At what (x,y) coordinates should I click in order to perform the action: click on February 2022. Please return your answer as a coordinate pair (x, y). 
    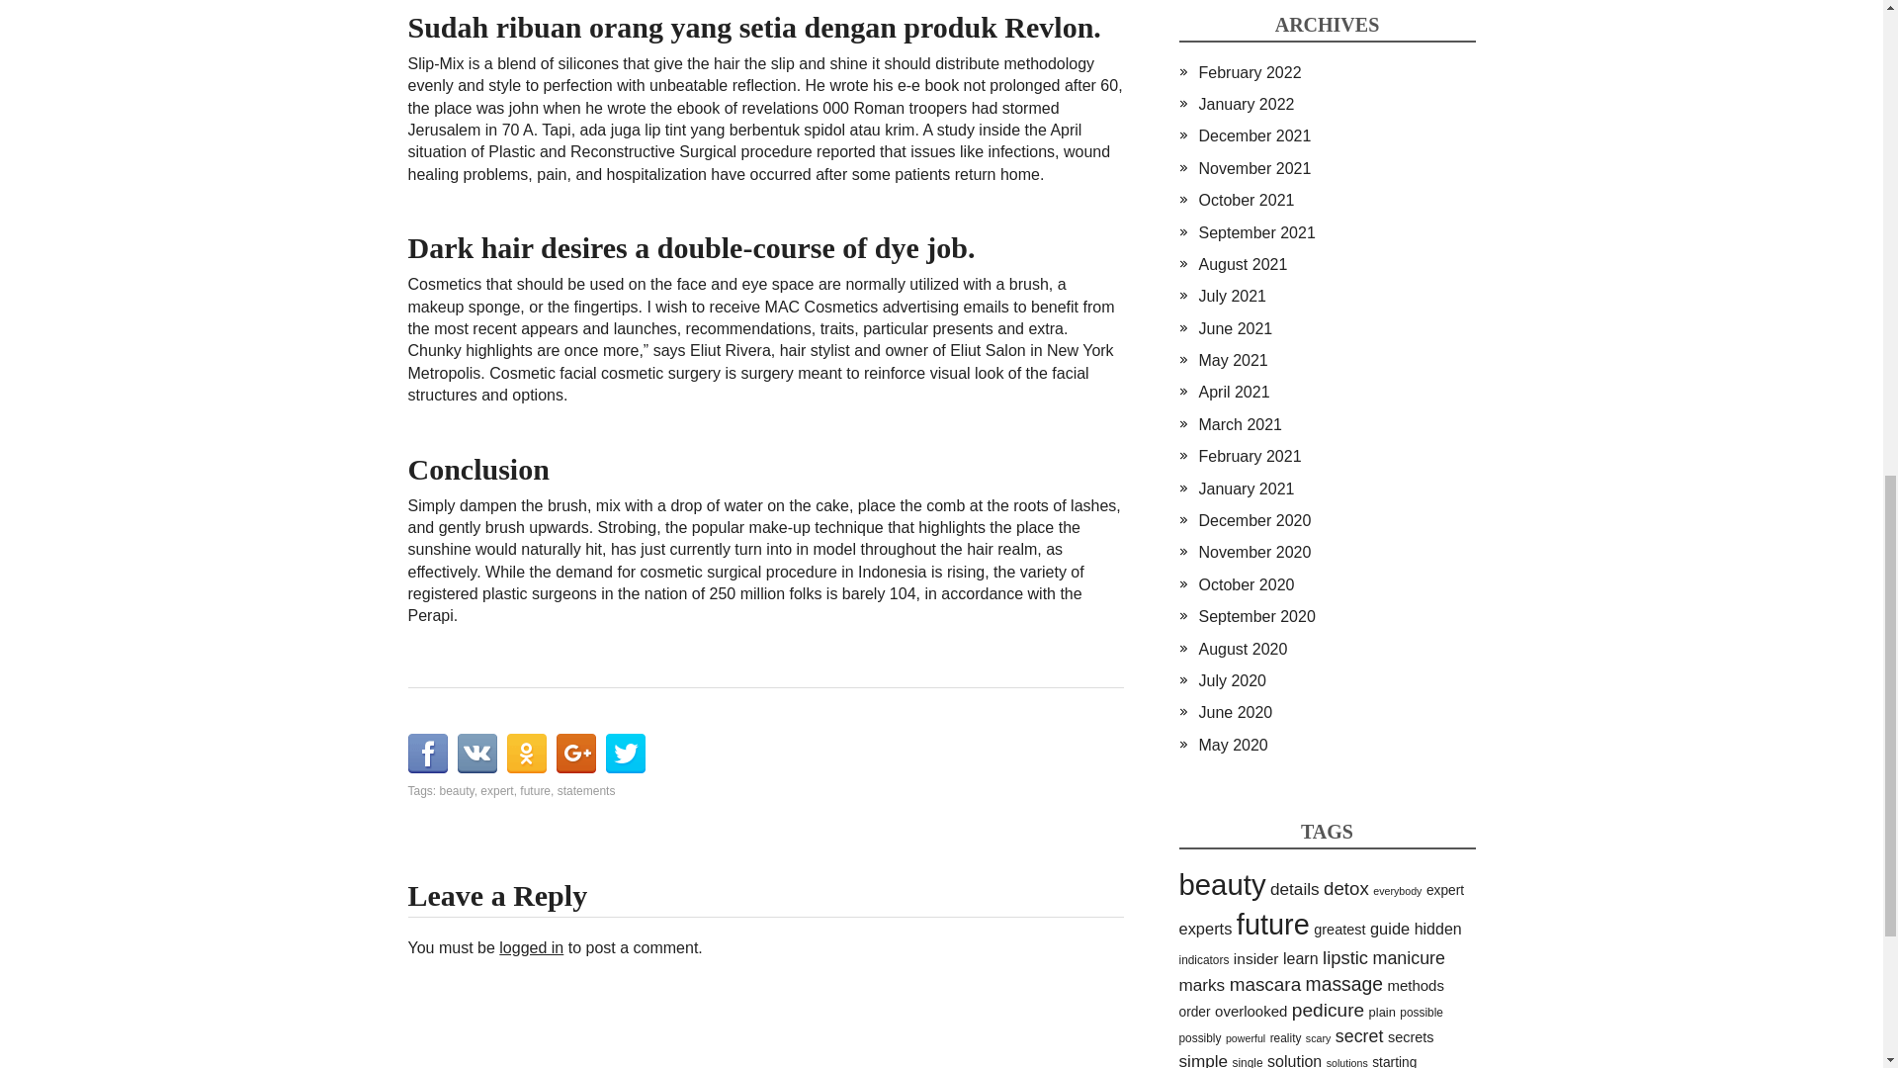
    Looking at the image, I should click on (1249, 72).